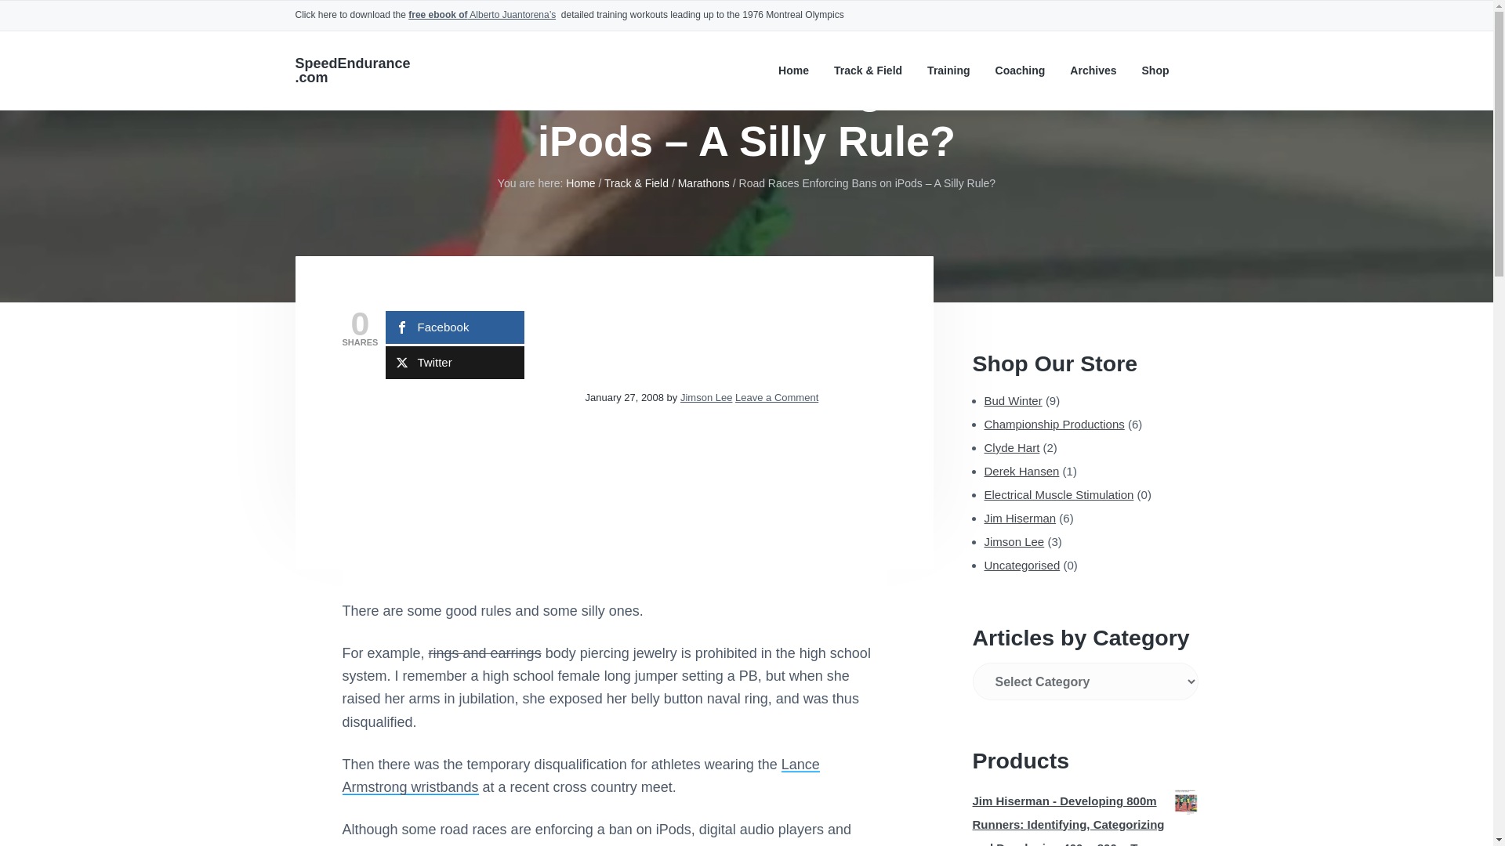  What do you see at coordinates (1155, 70) in the screenshot?
I see `Shop` at bounding box center [1155, 70].